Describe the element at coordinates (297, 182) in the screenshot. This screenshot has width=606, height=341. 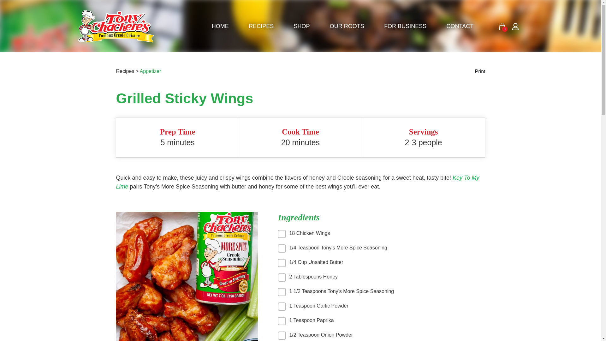
I see `Key To My Lime` at that location.